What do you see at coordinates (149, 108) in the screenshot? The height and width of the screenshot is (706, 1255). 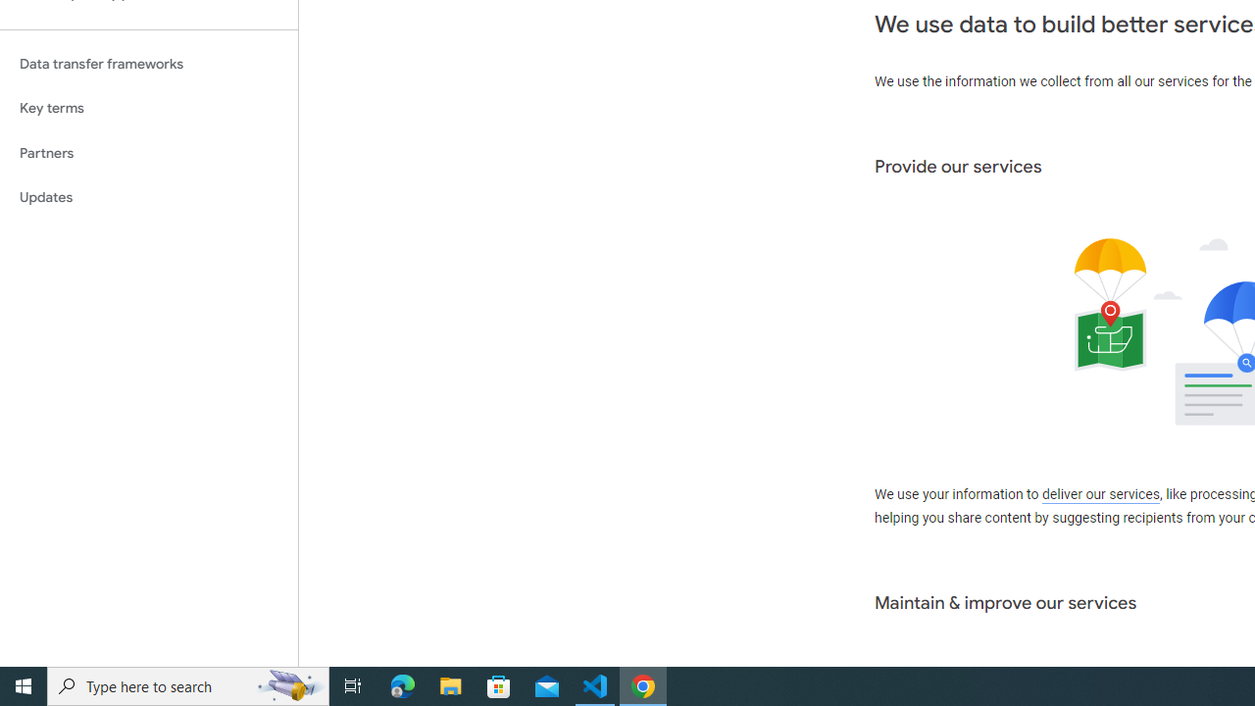 I see `Key terms` at bounding box center [149, 108].